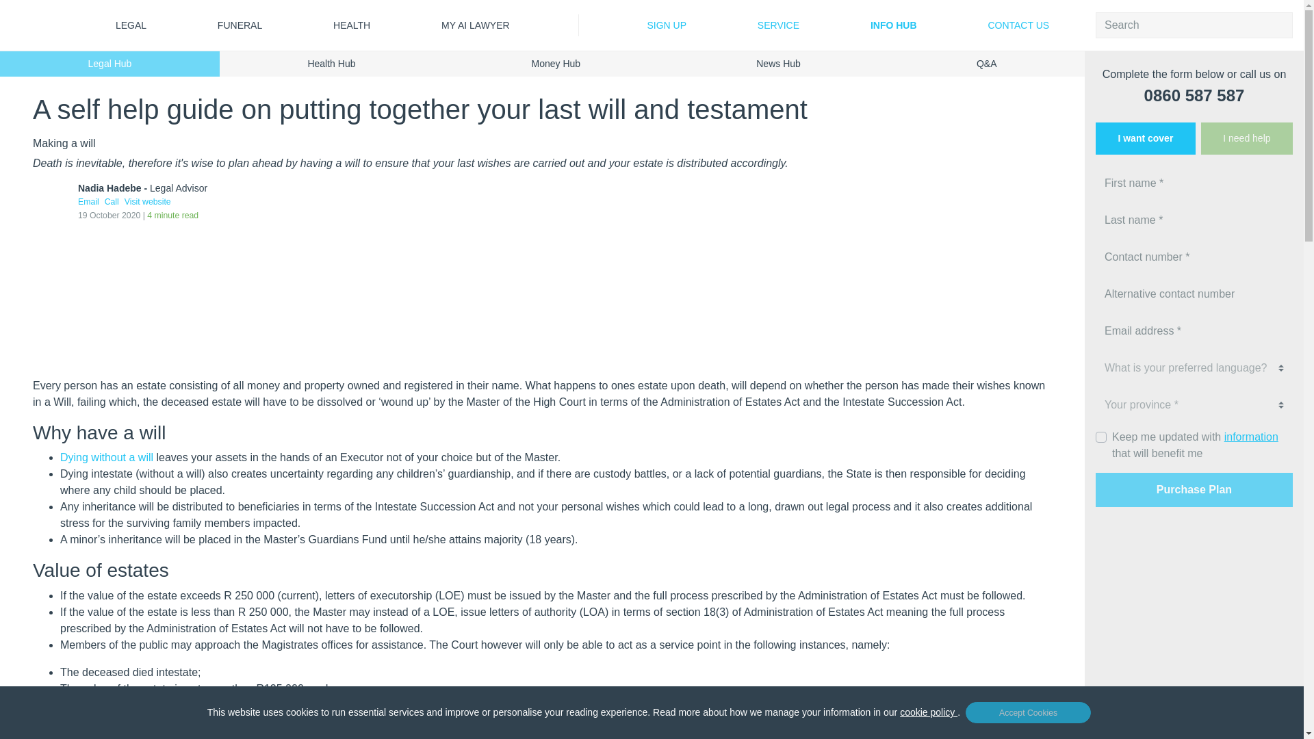  Describe the element at coordinates (1284, 21) in the screenshot. I see `Search` at that location.